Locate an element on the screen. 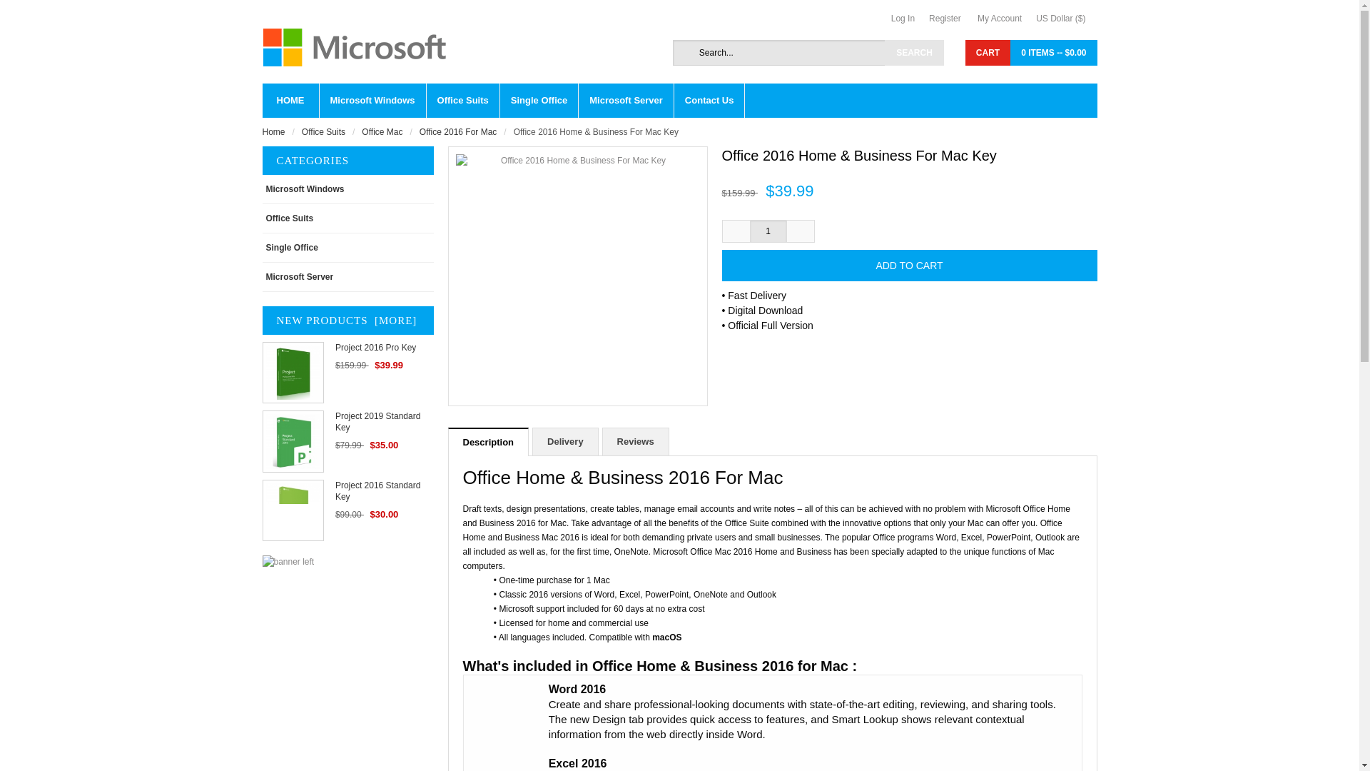  My Account is located at coordinates (1006, 19).